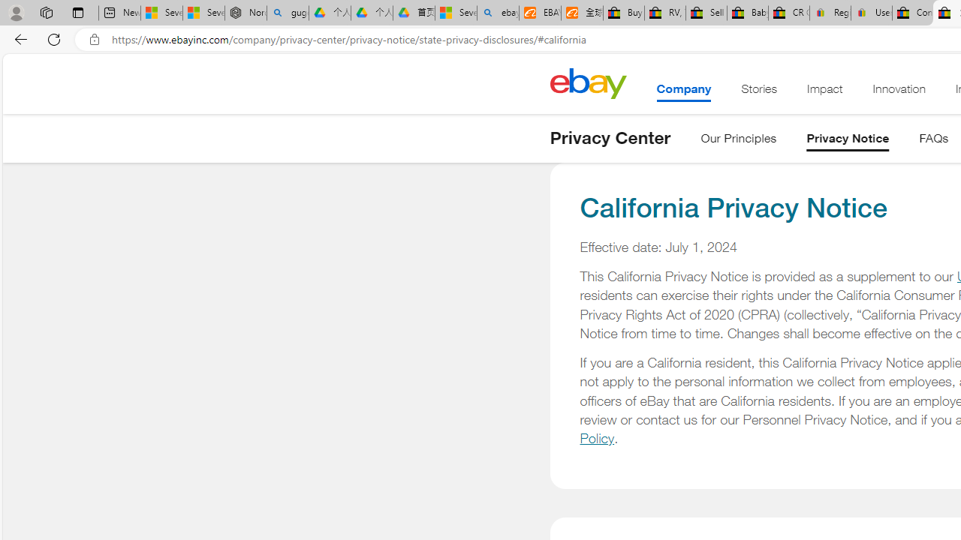  What do you see at coordinates (830, 13) in the screenshot?
I see `Register: Create a personal eBay account` at bounding box center [830, 13].